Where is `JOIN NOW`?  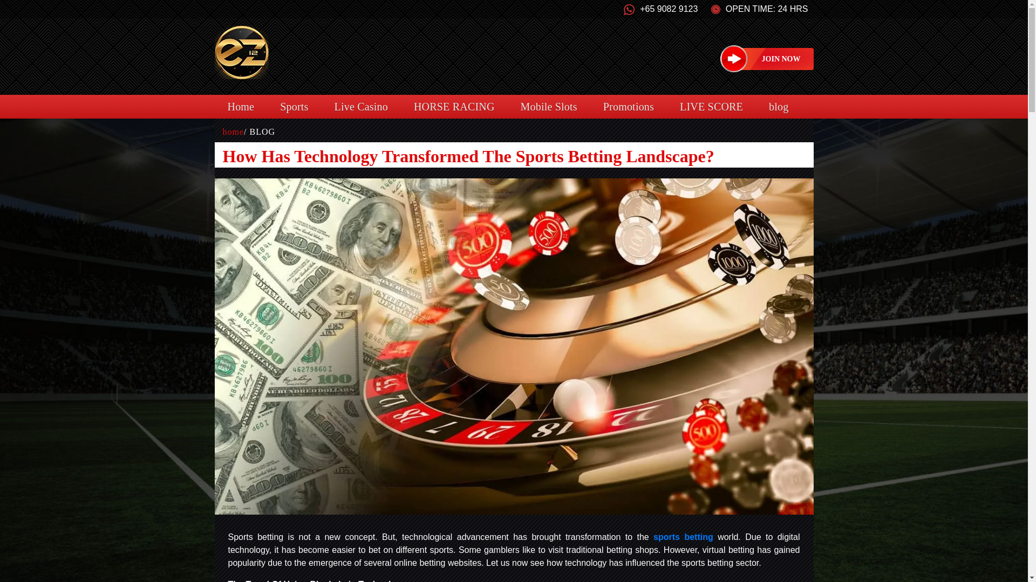
JOIN NOW is located at coordinates (775, 58).